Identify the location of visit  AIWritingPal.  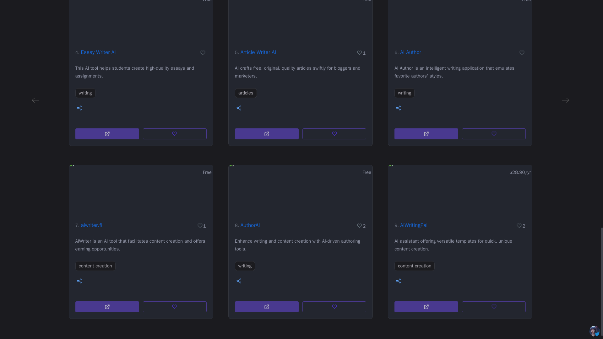
(426, 307).